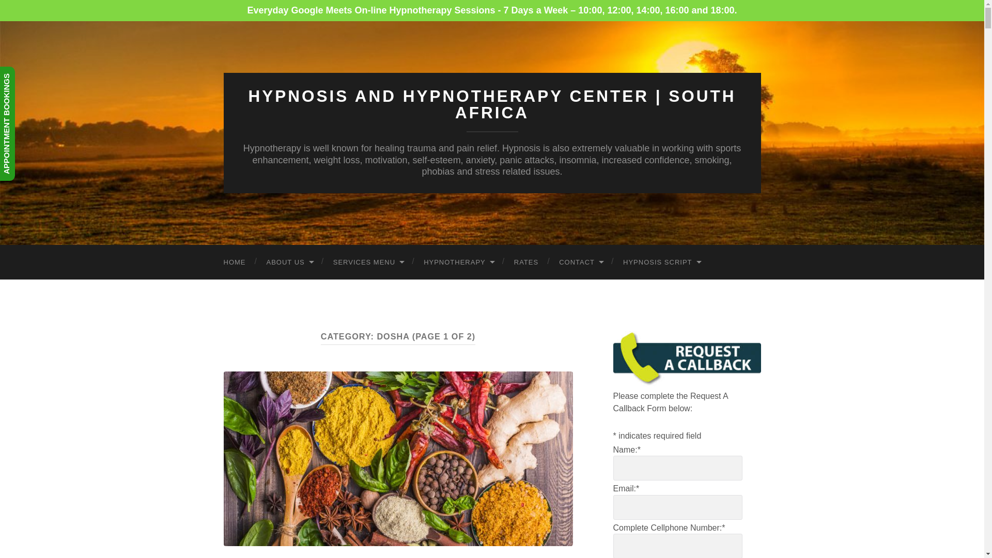 This screenshot has height=558, width=992. Describe the element at coordinates (459, 262) in the screenshot. I see `HYPNOTHERAPY` at that location.